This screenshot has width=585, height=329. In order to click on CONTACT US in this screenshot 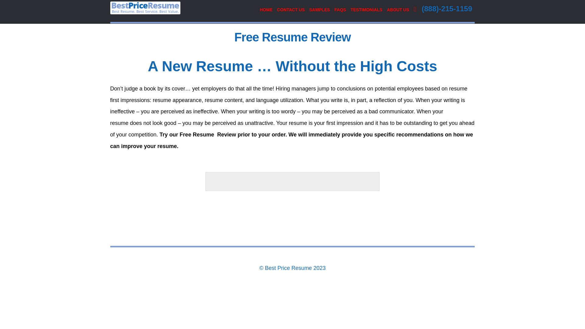, I will do `click(291, 10)`.